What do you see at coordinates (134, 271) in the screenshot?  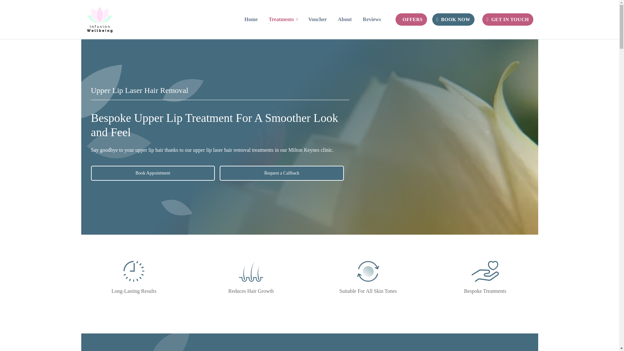 I see `bespoke-treatment-icon` at bounding box center [134, 271].